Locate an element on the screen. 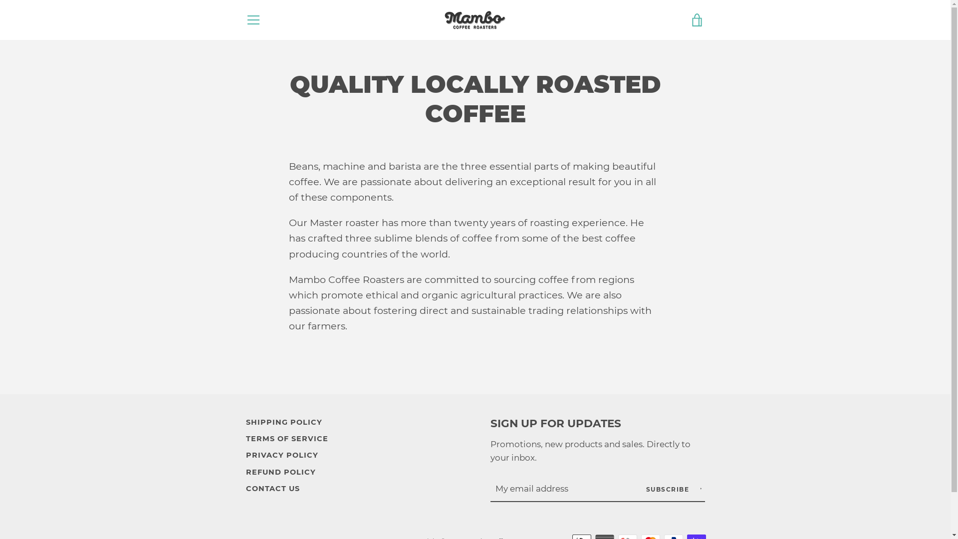  SUBSCRIBE is located at coordinates (674, 489).